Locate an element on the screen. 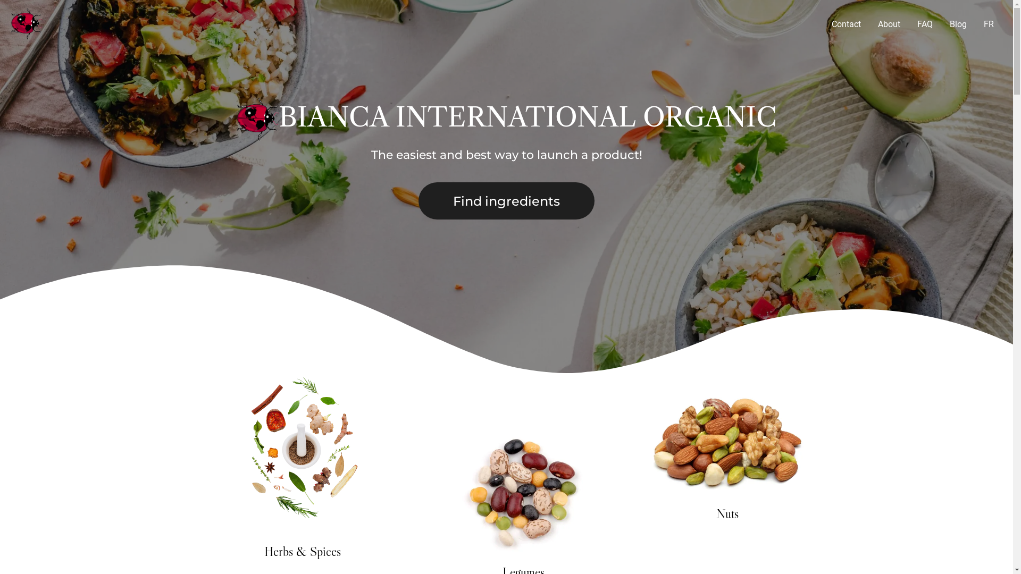  Contact is located at coordinates (847, 24).